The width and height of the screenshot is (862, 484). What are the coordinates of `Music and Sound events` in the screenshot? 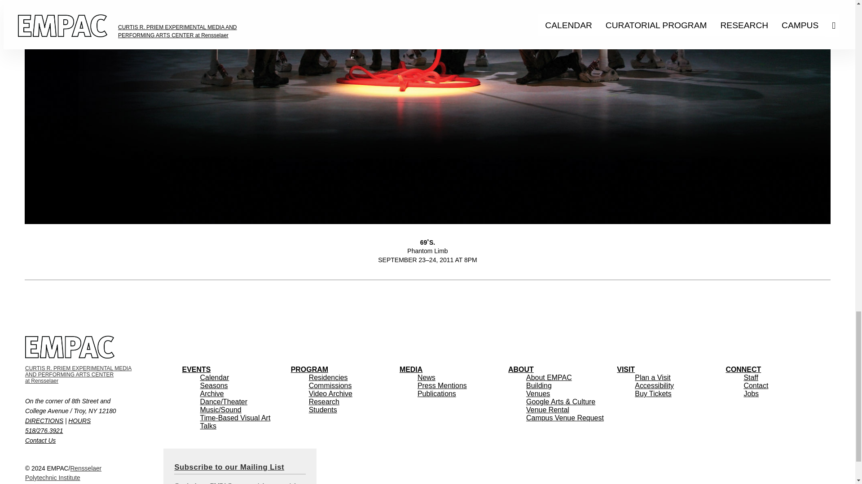 It's located at (235, 418).